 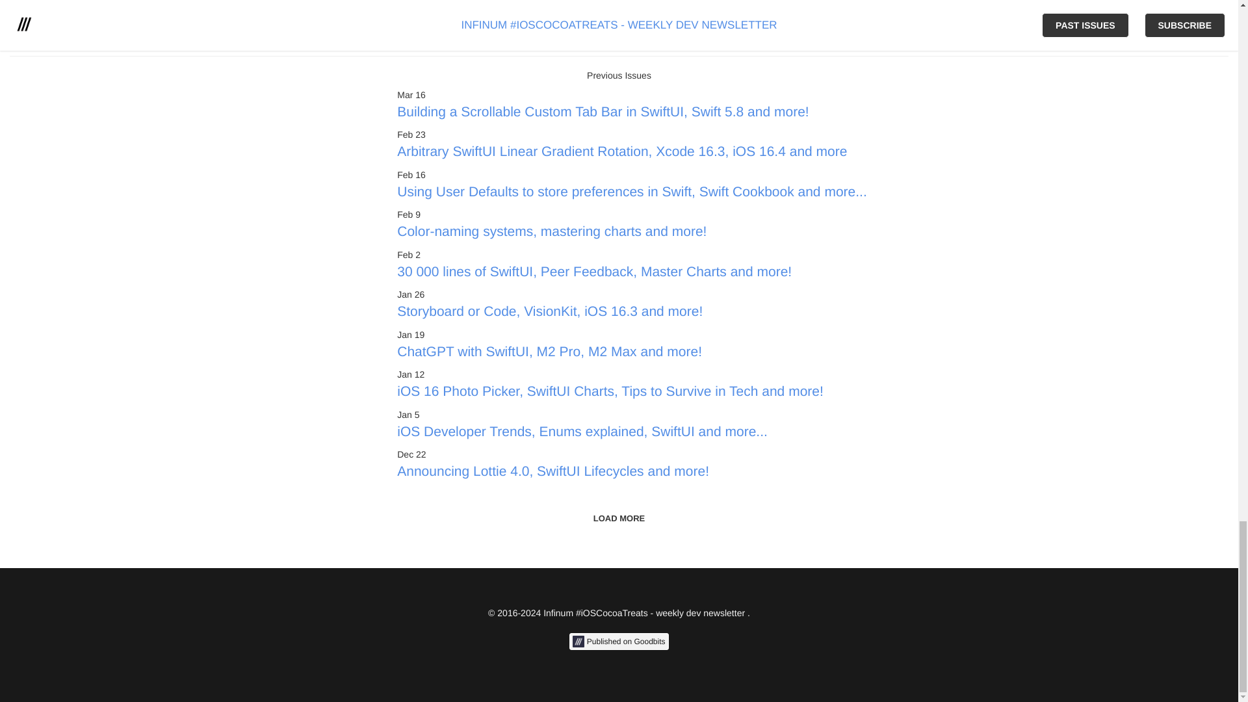 I want to click on iOS Developer Trends, Enums explained, SwiftUI and more..., so click(x=631, y=438).